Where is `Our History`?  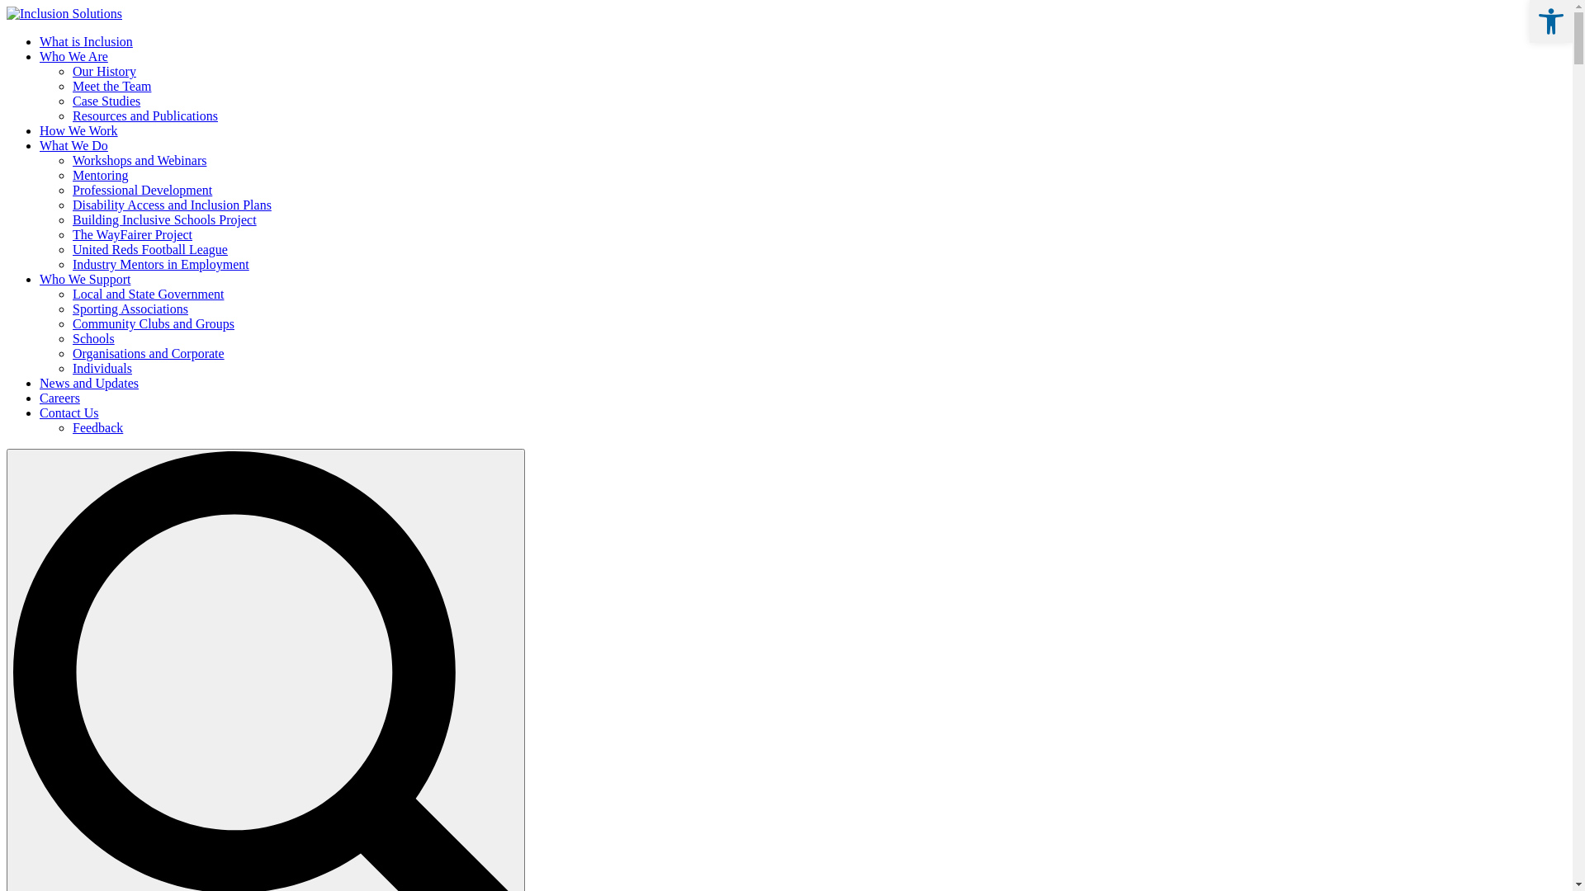
Our History is located at coordinates (104, 71).